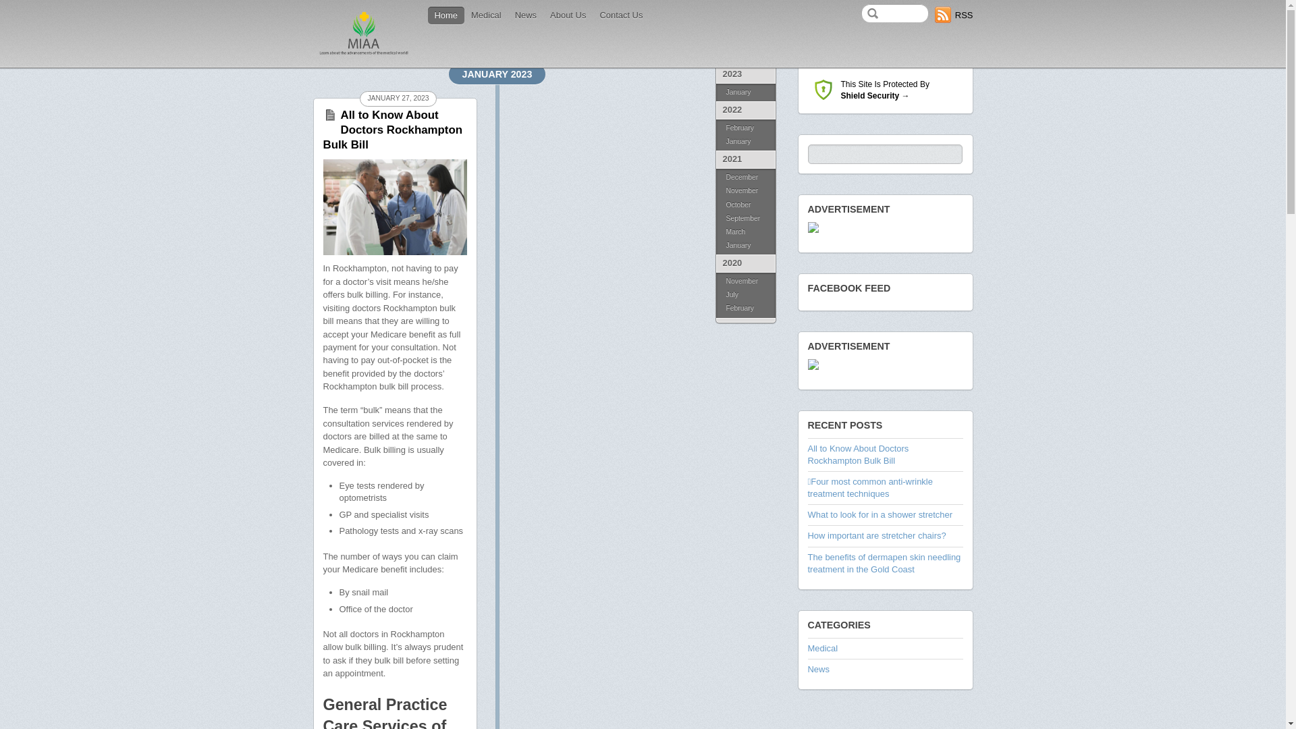 This screenshot has height=729, width=1296. Describe the element at coordinates (745, 232) in the screenshot. I see `March` at that location.